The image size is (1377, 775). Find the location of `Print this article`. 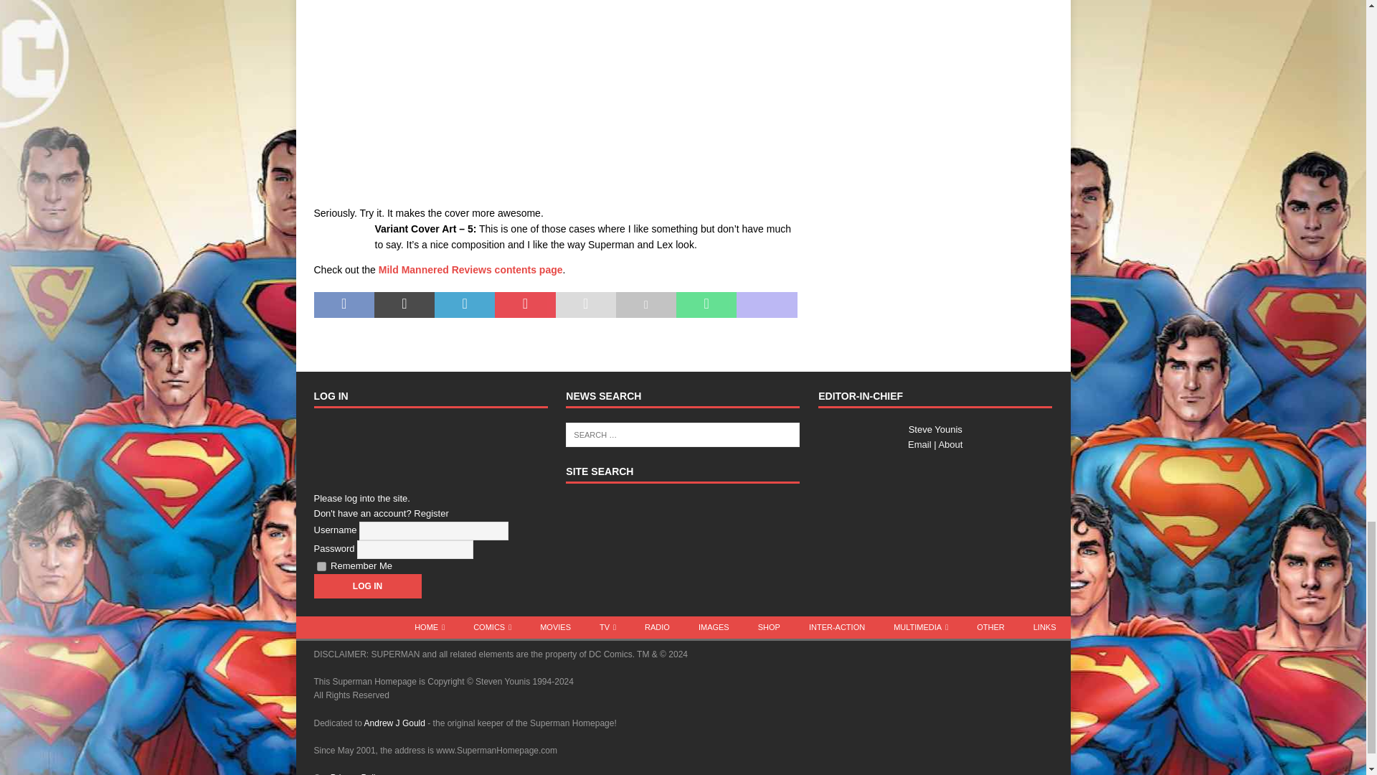

Print this article is located at coordinates (645, 304).